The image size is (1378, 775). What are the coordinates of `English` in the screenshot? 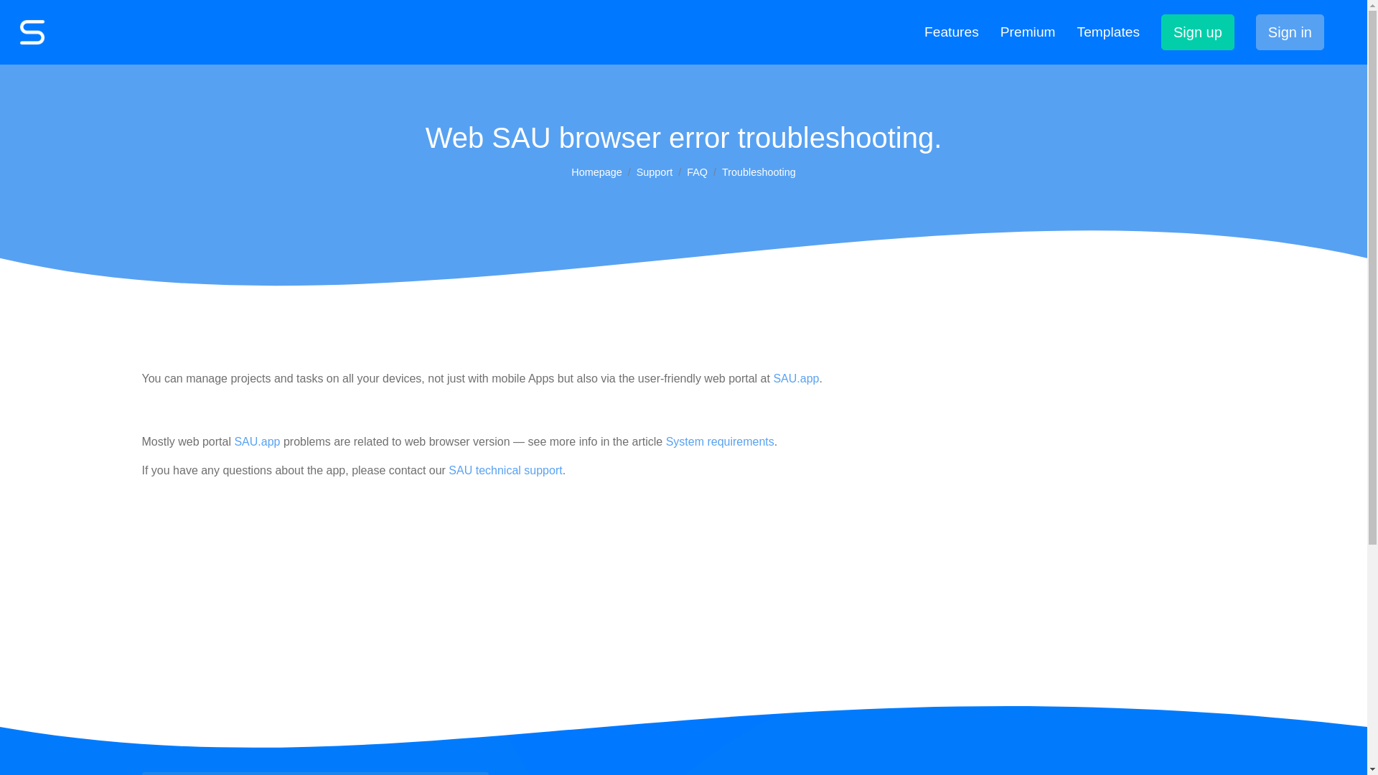 It's located at (315, 774).